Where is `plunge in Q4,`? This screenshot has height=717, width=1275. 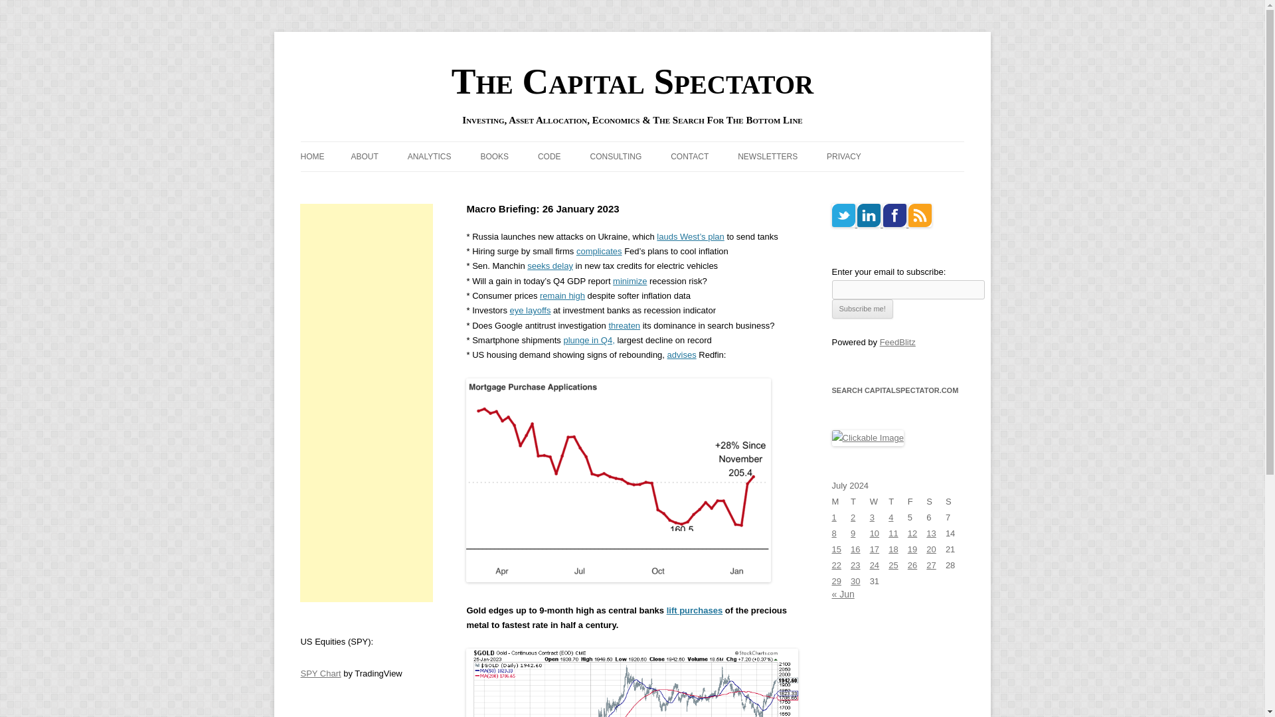
plunge in Q4, is located at coordinates (588, 340).